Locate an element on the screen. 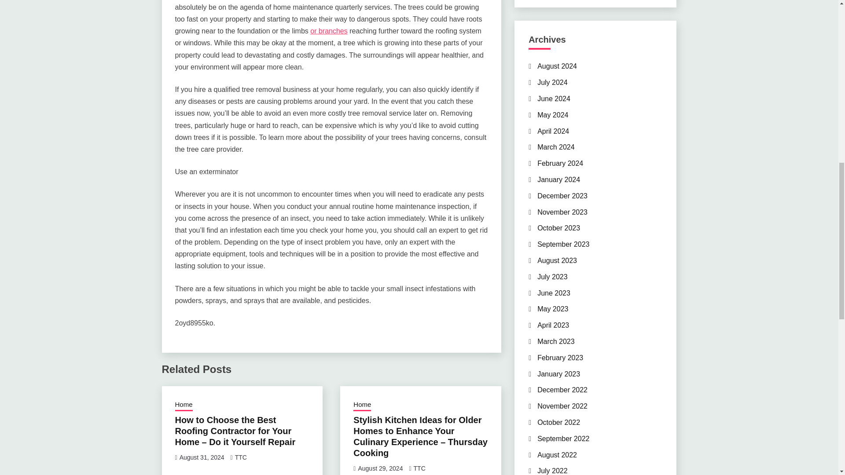 The image size is (845, 475). May 2024 is located at coordinates (553, 115).